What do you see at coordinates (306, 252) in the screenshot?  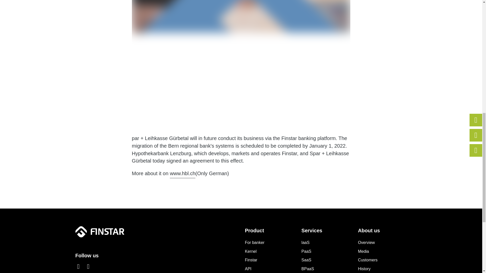 I see `PaaS` at bounding box center [306, 252].